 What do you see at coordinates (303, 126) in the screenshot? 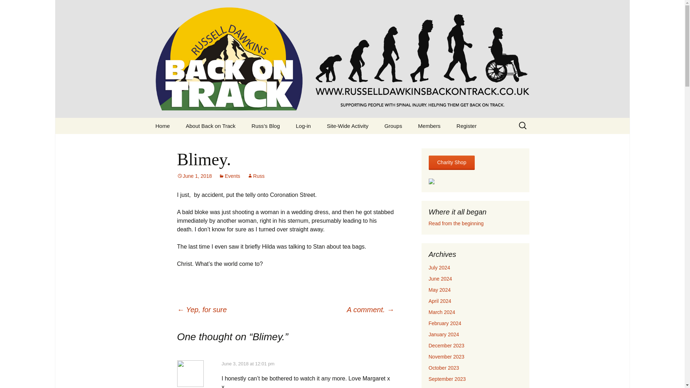
I see `Log-in` at bounding box center [303, 126].